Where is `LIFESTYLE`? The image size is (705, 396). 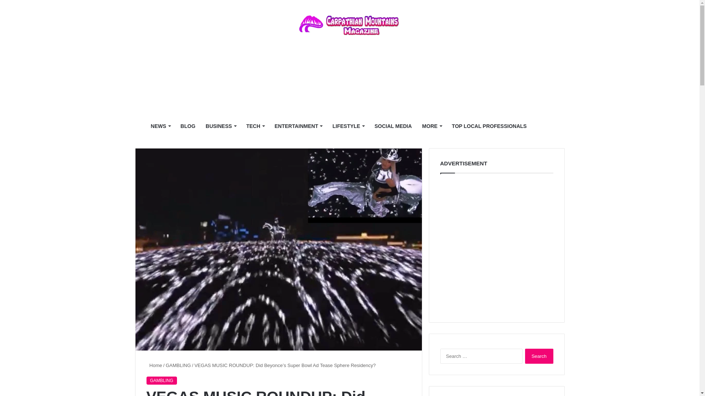
LIFESTYLE is located at coordinates (348, 126).